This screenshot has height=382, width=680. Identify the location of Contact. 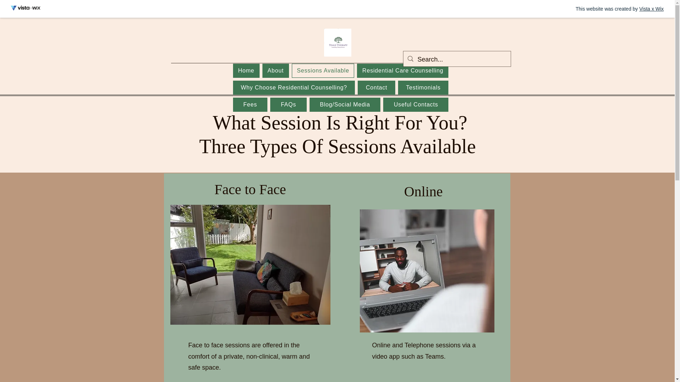
(376, 87).